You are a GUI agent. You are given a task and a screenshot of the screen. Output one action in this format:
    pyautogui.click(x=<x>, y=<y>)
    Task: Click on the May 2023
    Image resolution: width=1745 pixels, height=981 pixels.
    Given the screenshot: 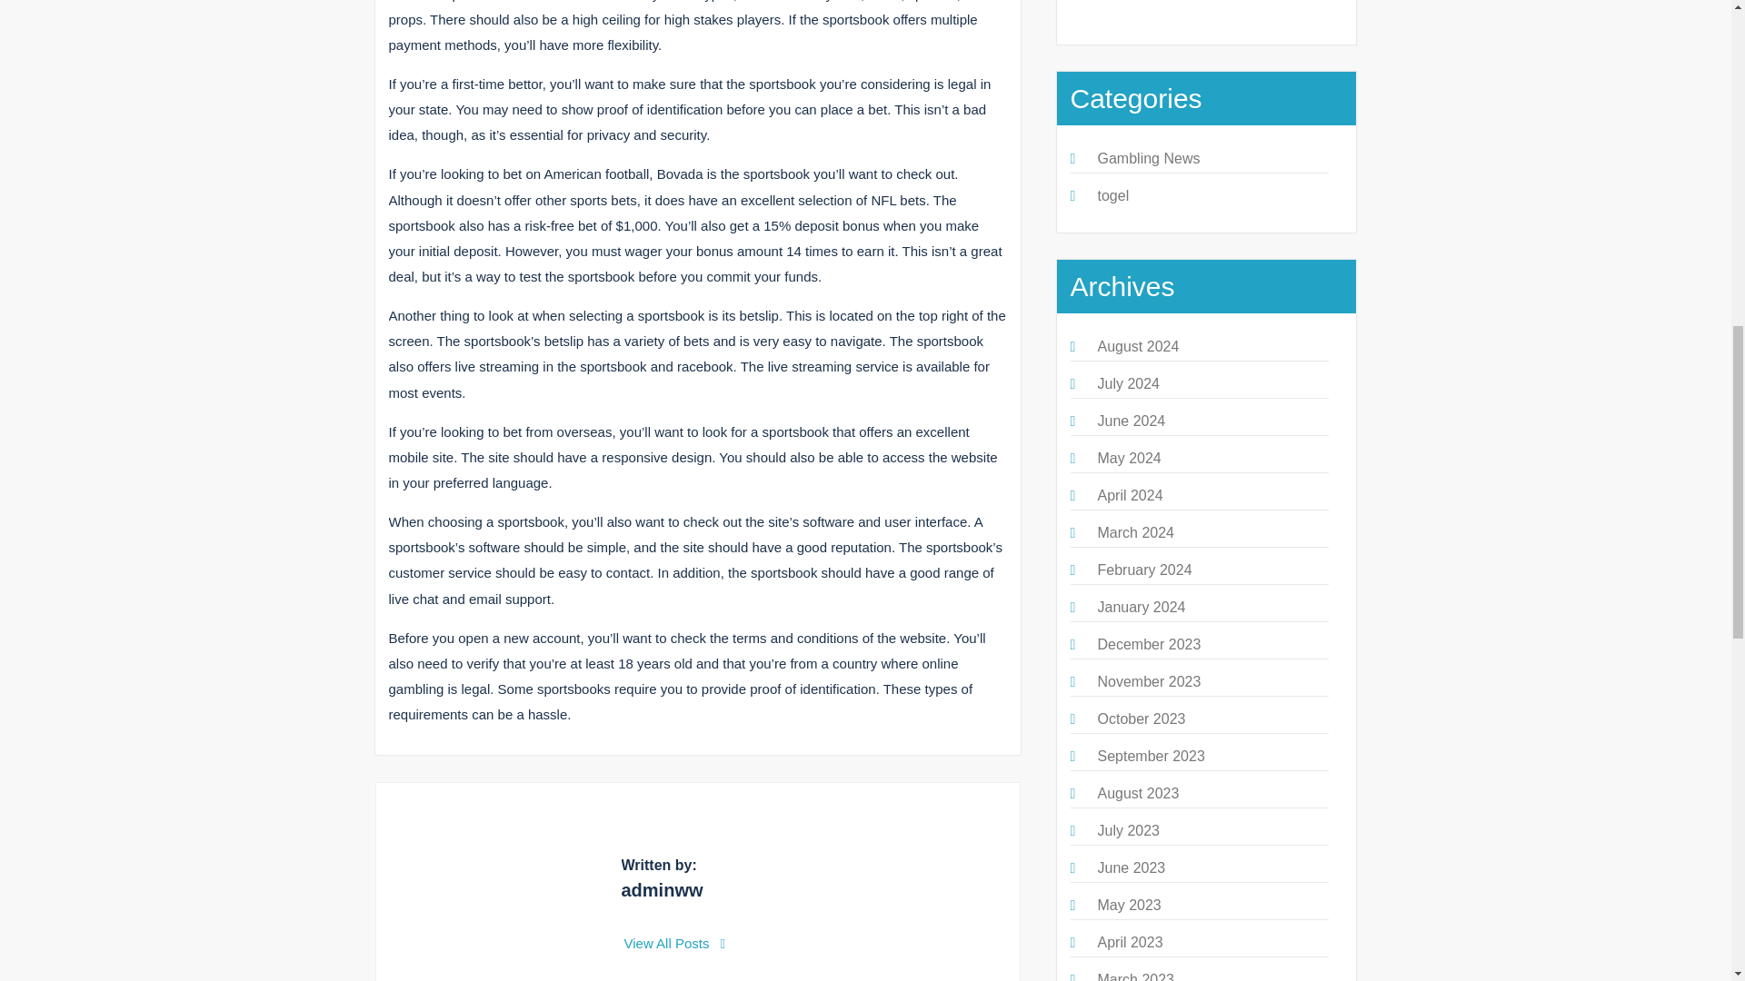 What is the action you would take?
    pyautogui.click(x=1129, y=905)
    